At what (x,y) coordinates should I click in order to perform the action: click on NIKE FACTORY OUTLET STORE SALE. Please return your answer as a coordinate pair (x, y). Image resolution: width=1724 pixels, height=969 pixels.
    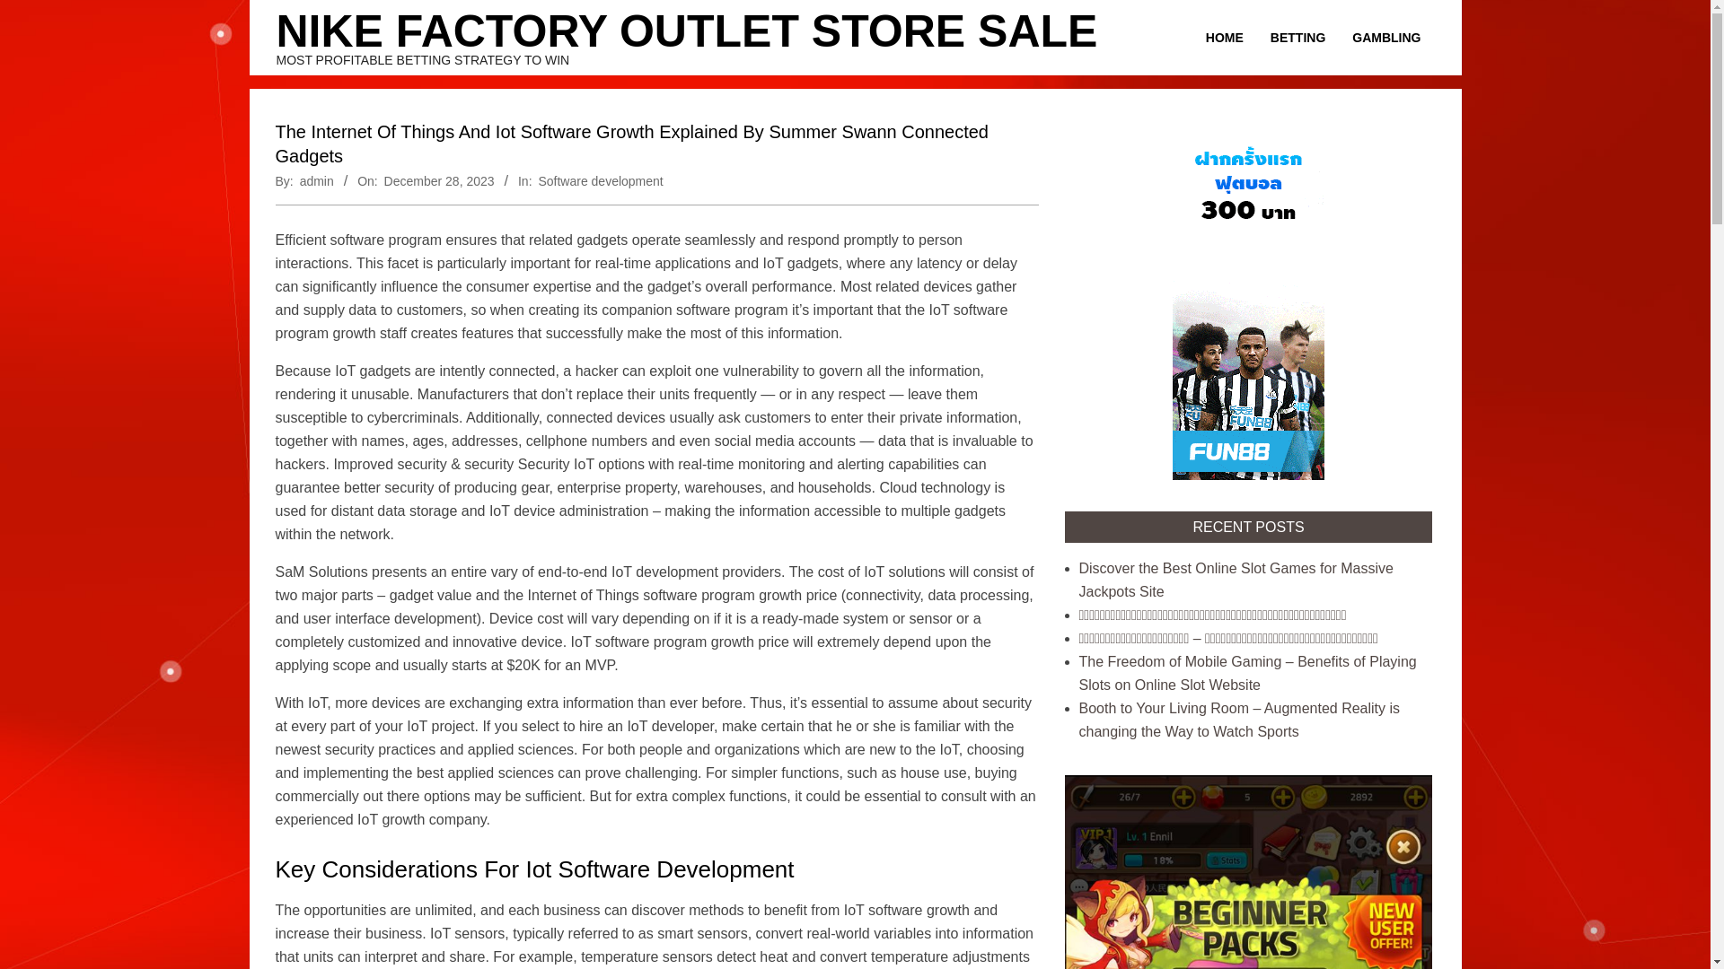
    Looking at the image, I should click on (687, 31).